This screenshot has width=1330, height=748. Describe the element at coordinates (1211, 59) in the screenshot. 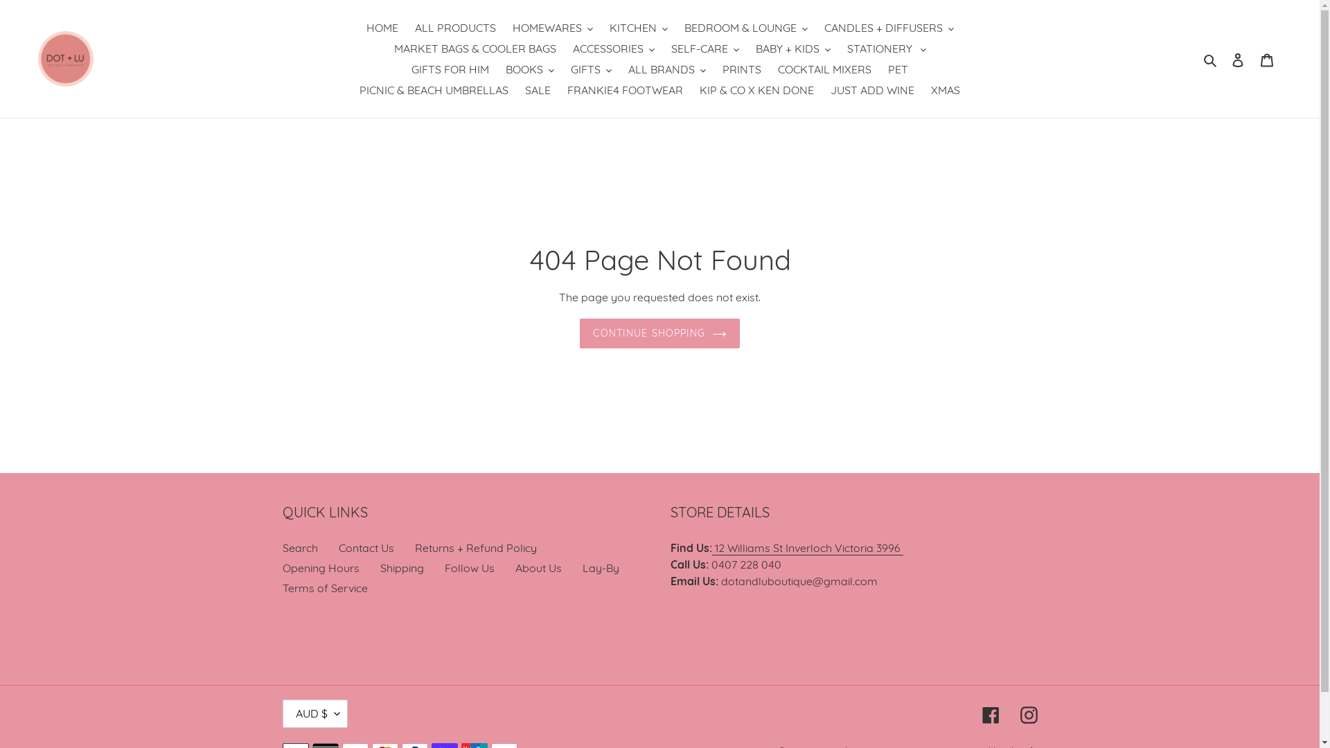

I see `Search` at that location.